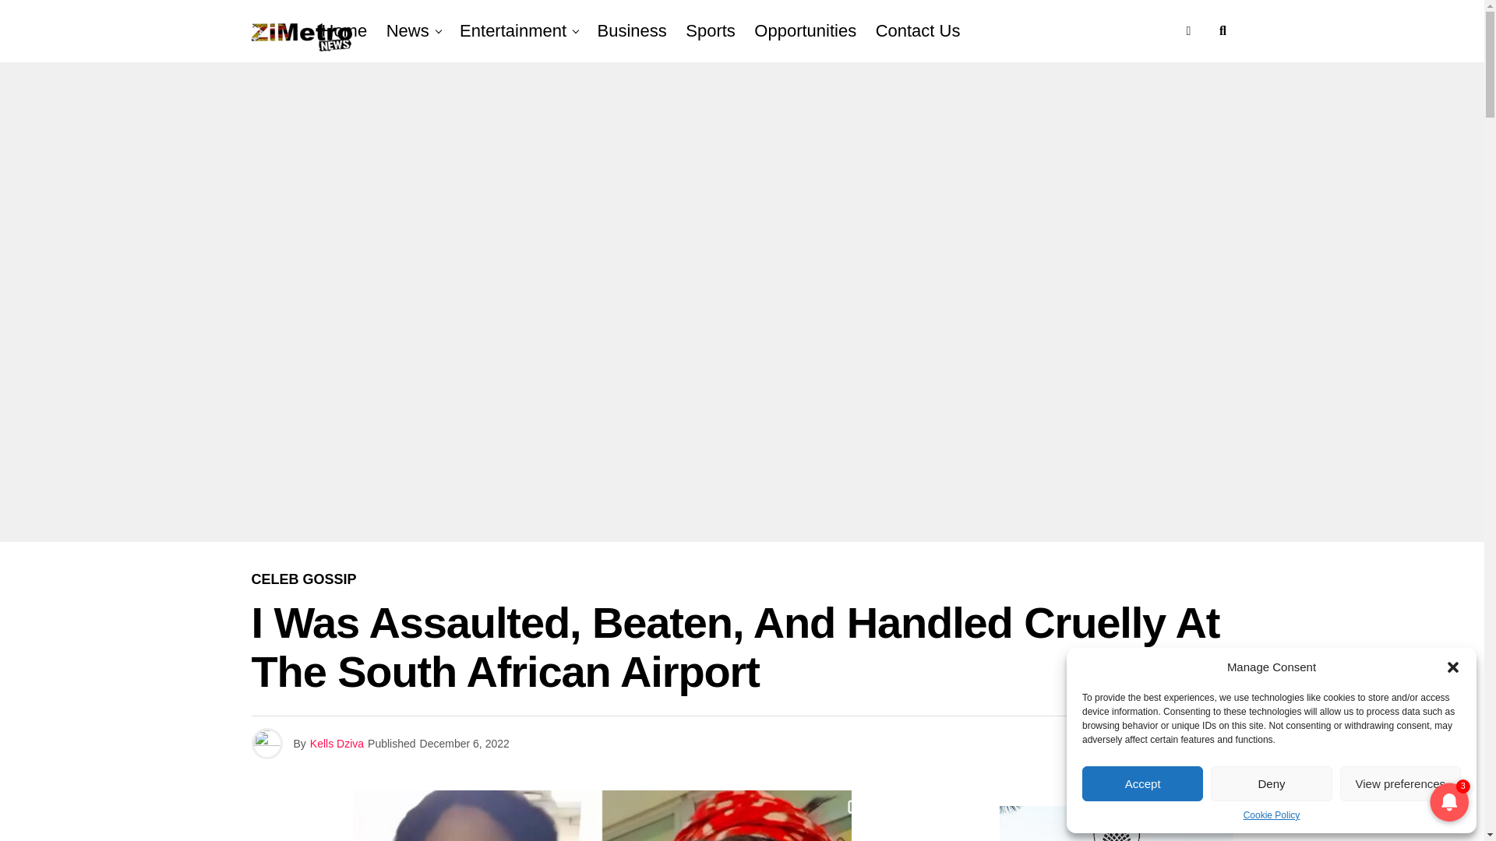 This screenshot has width=1496, height=841. What do you see at coordinates (337, 744) in the screenshot?
I see `Posts by Kells Dziva` at bounding box center [337, 744].